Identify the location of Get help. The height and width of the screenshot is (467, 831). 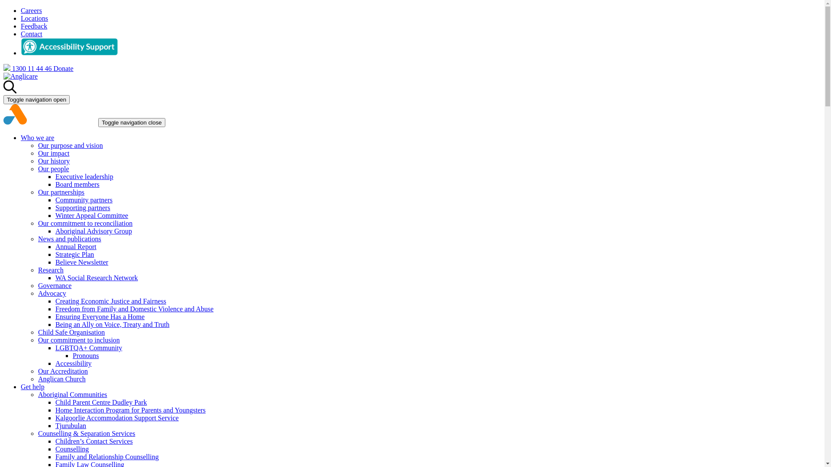
(33, 387).